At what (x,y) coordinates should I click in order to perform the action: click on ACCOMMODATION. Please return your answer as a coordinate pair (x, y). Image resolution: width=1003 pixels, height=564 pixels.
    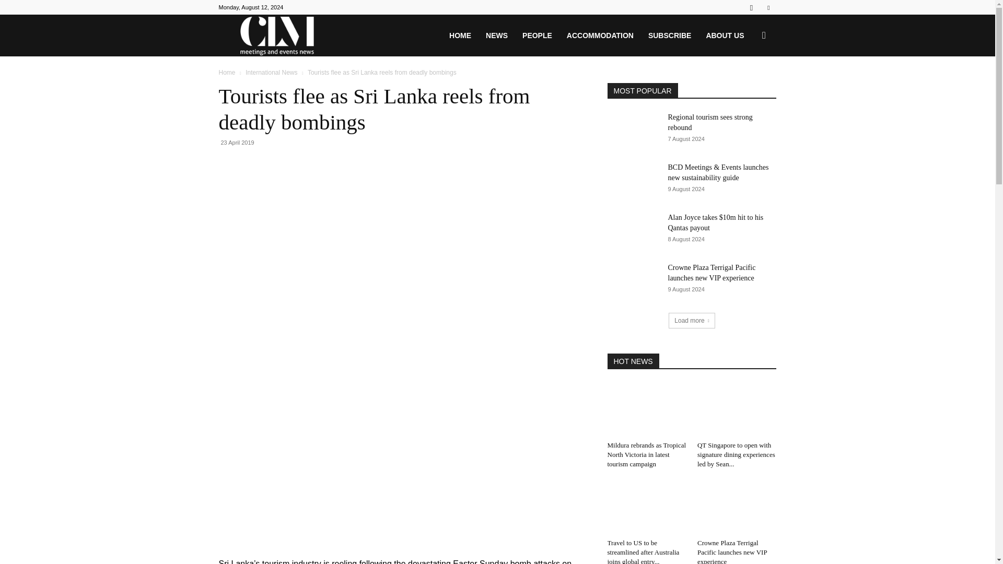
    Looking at the image, I should click on (600, 36).